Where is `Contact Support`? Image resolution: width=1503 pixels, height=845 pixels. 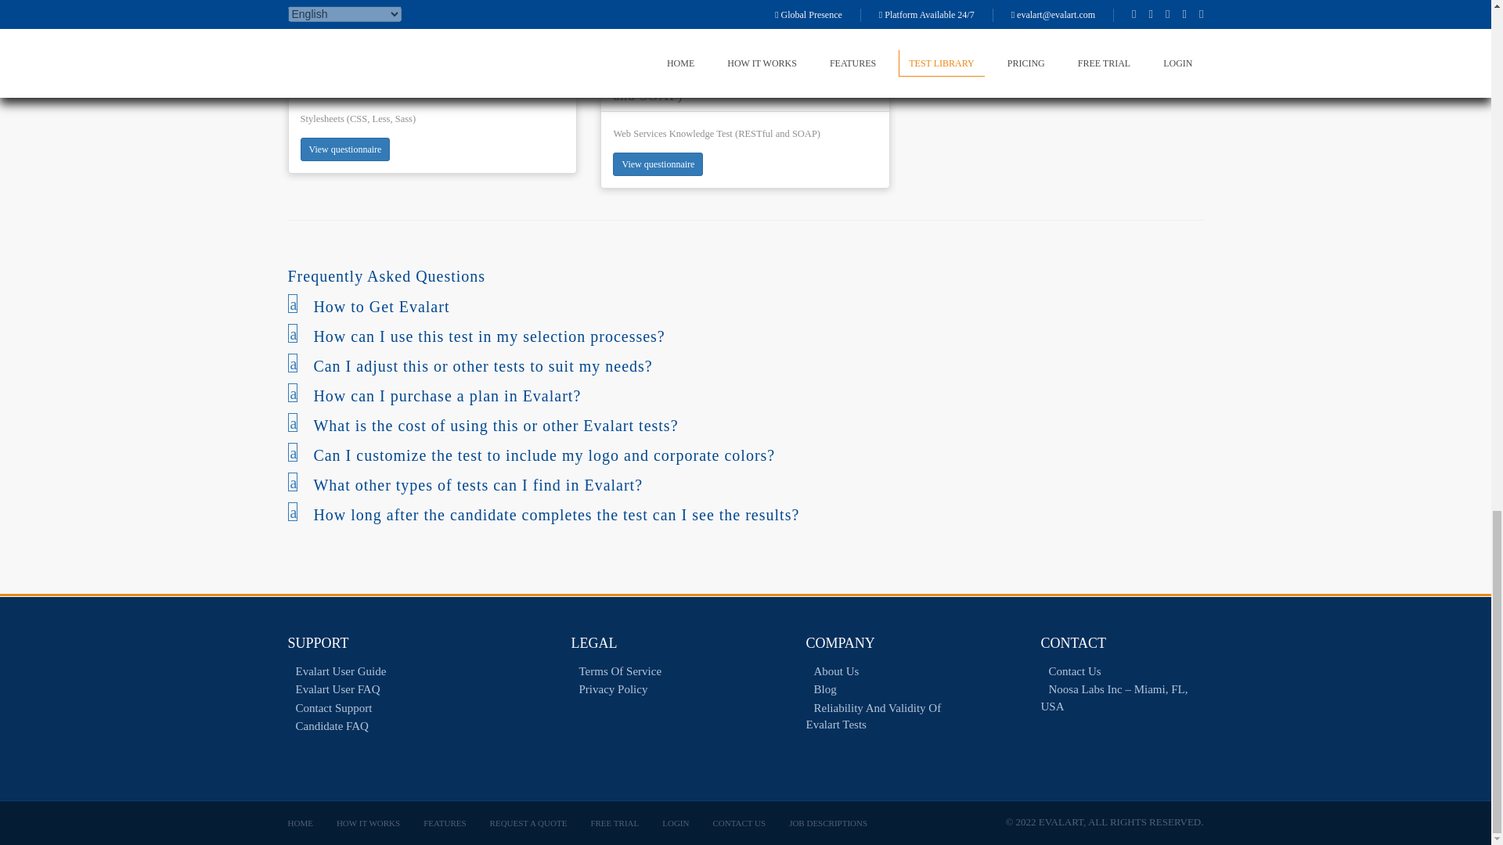
Contact Support is located at coordinates (346, 24).